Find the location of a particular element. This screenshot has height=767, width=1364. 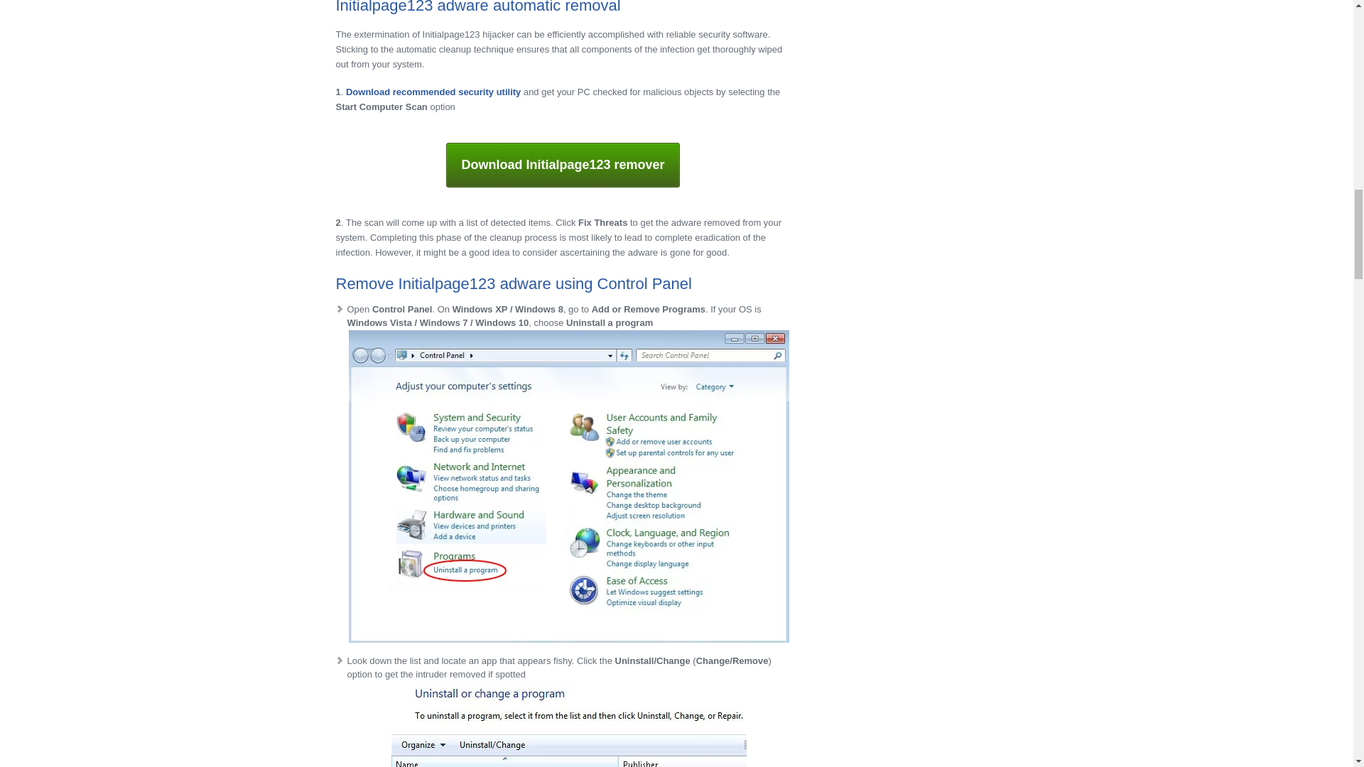

Download Initialpage123 remover is located at coordinates (563, 165).